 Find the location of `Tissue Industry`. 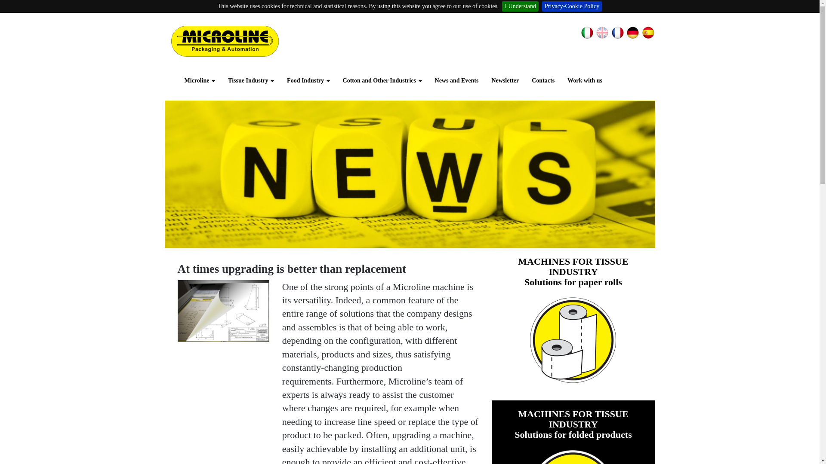

Tissue Industry is located at coordinates (251, 81).